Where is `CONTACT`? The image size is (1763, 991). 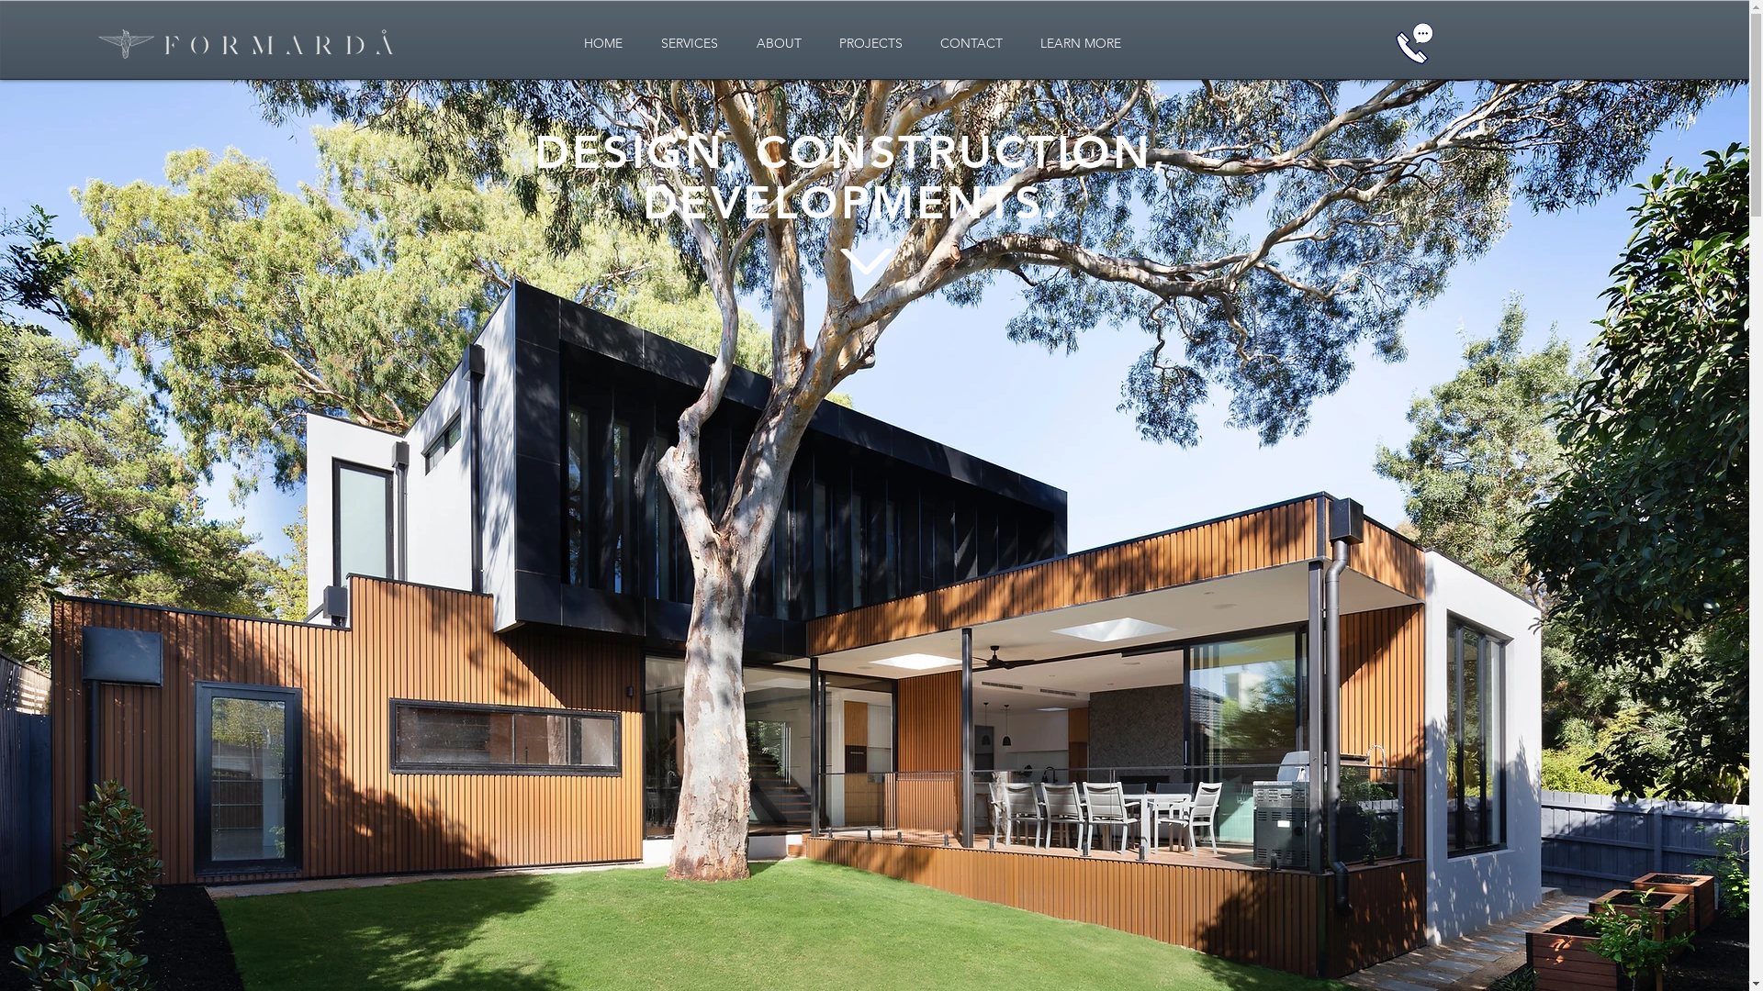 CONTACT is located at coordinates (971, 44).